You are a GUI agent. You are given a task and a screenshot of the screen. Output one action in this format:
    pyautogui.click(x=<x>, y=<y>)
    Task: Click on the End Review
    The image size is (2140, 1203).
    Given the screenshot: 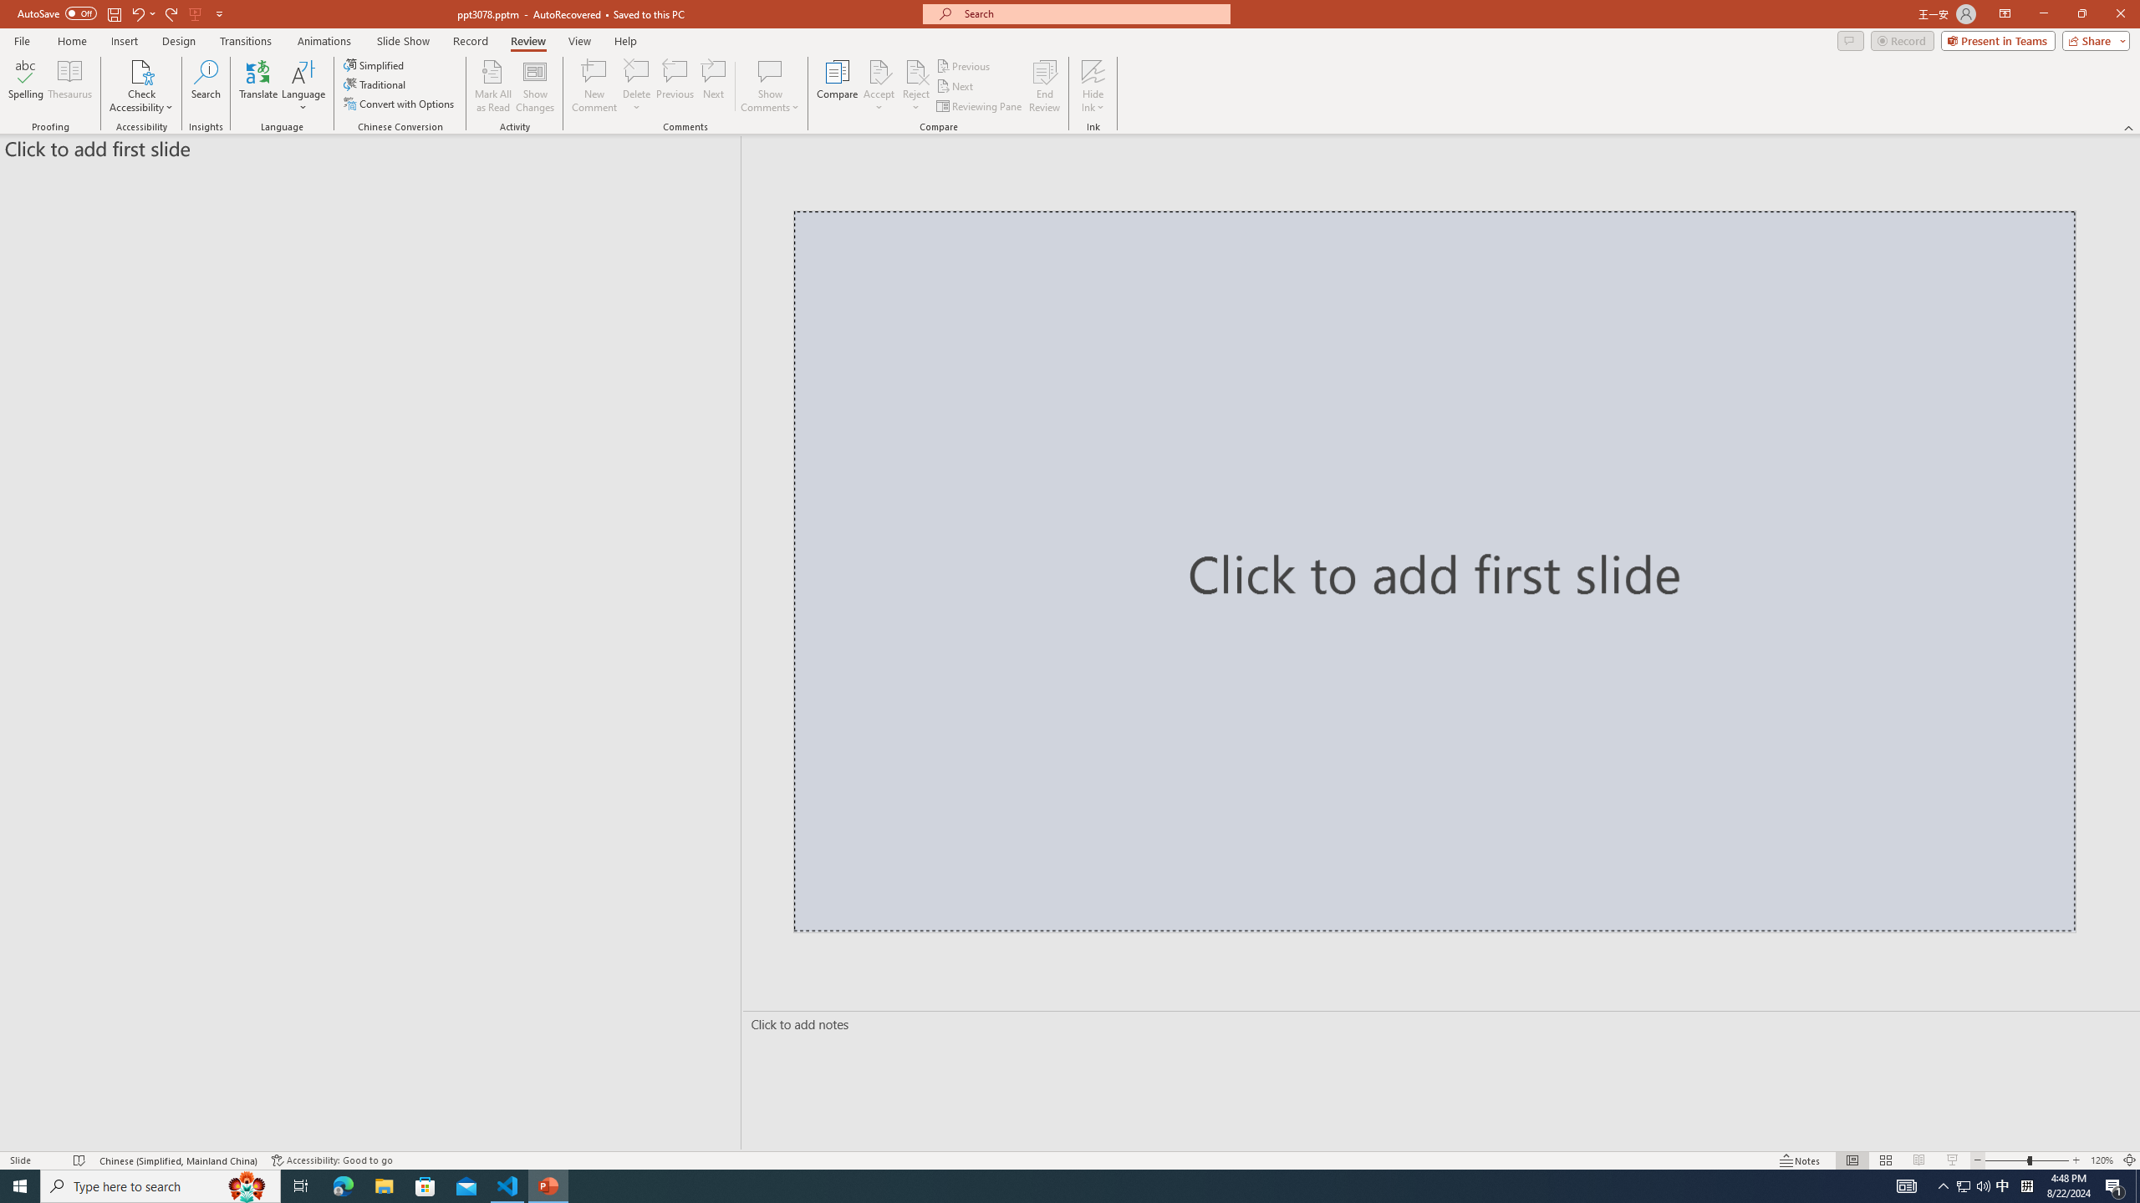 What is the action you would take?
    pyautogui.click(x=1043, y=86)
    